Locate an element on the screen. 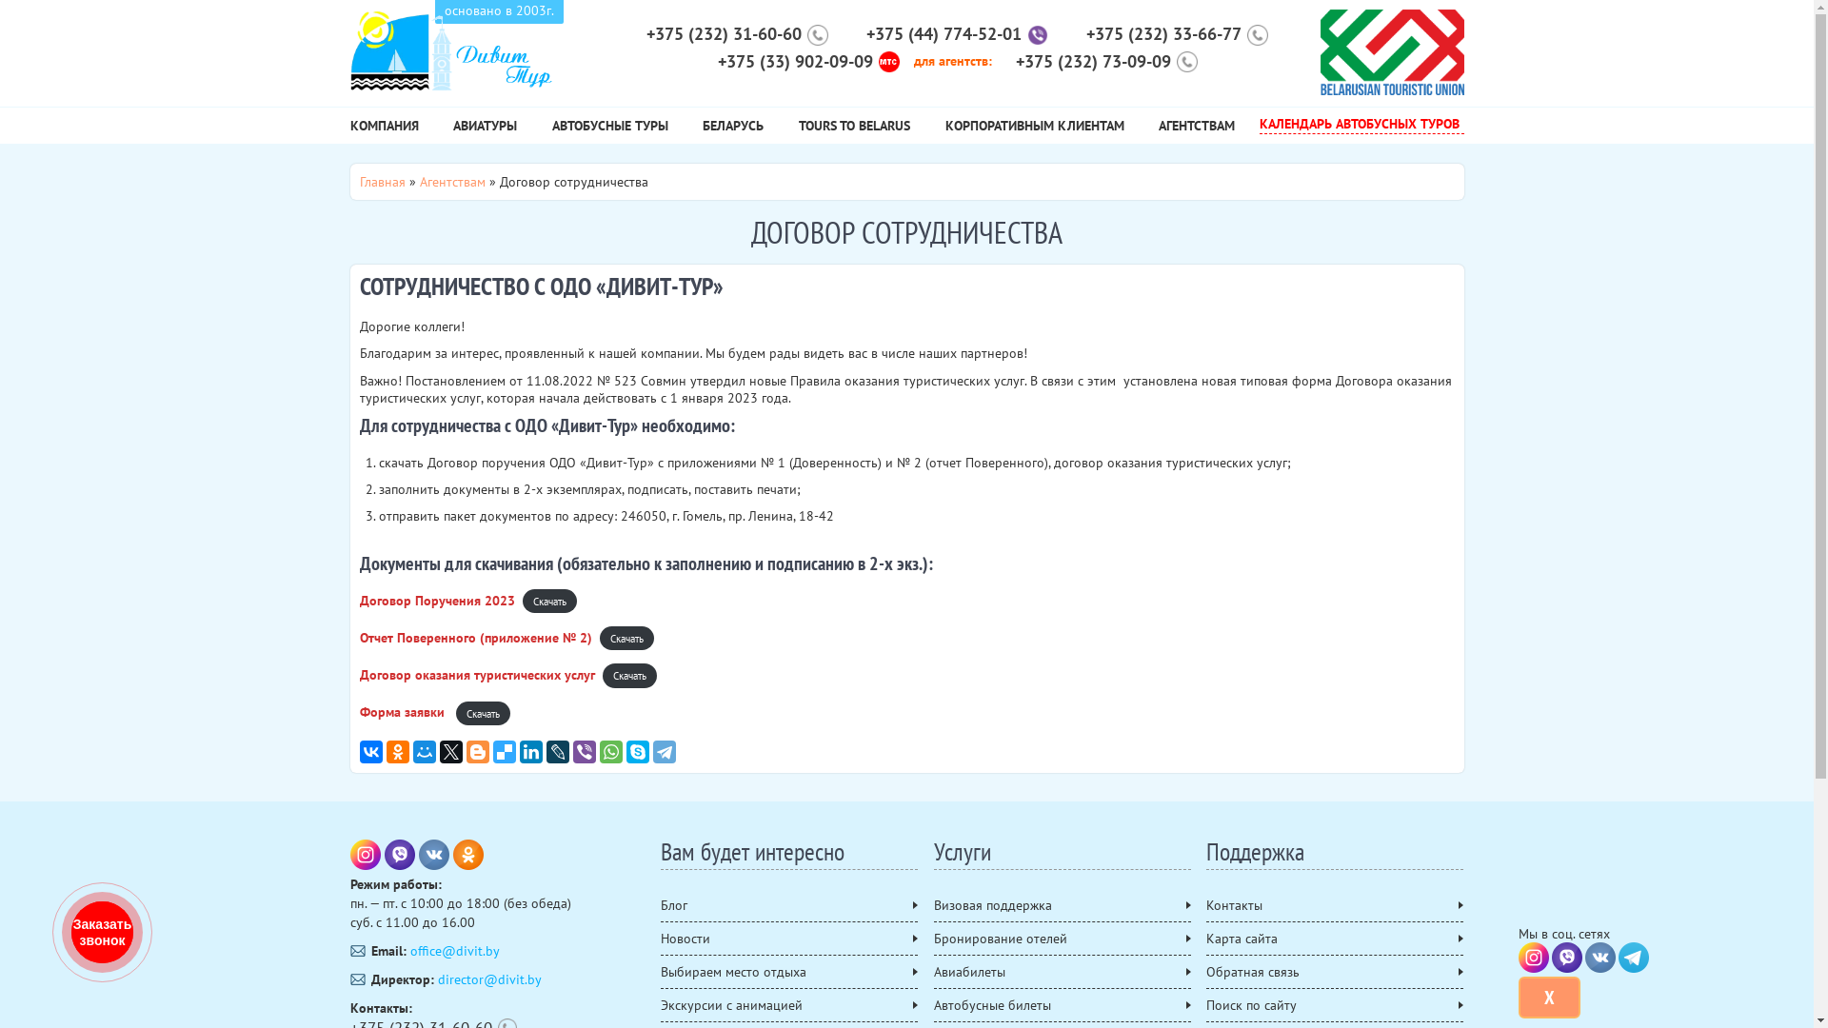 The image size is (1828, 1028). WhatsApp is located at coordinates (611, 752).